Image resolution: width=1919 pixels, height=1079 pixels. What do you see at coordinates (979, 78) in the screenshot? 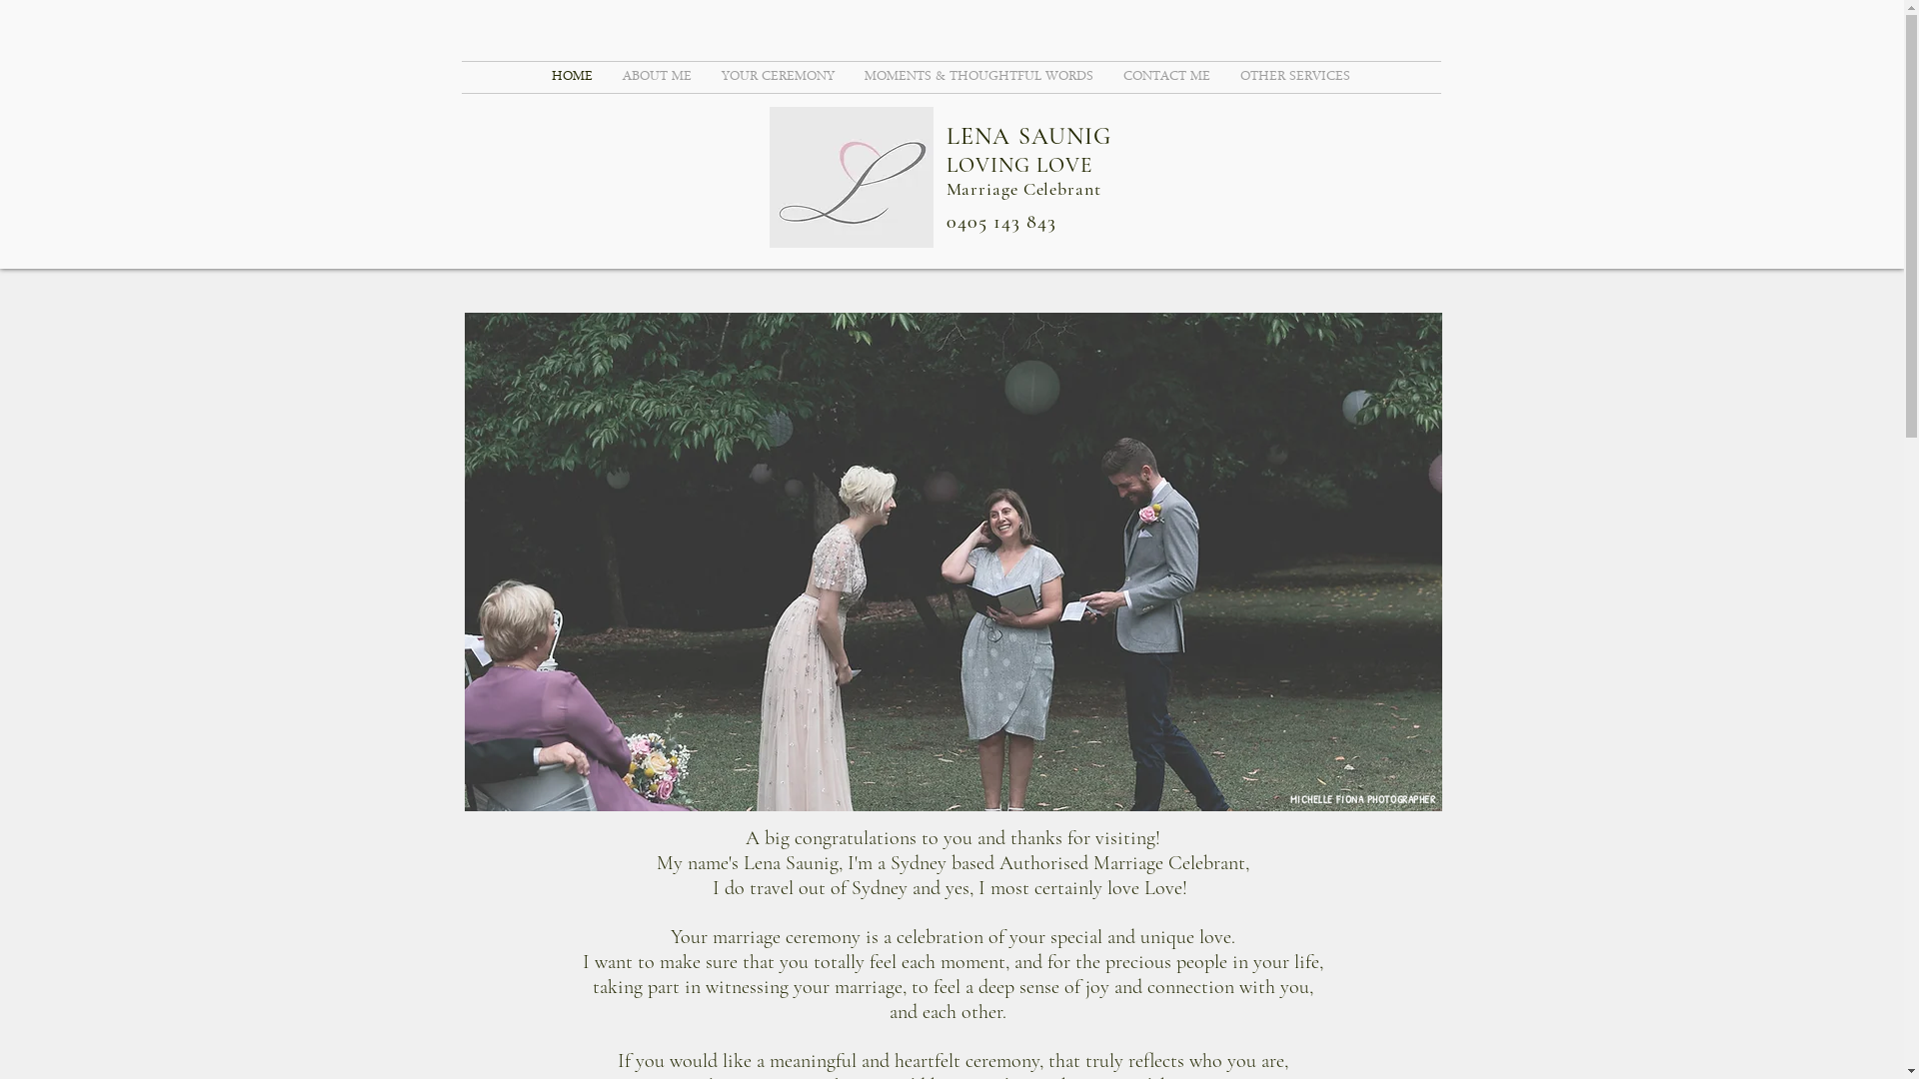
I see `MOMENTS & THOUGHTFUL WORDS` at bounding box center [979, 78].